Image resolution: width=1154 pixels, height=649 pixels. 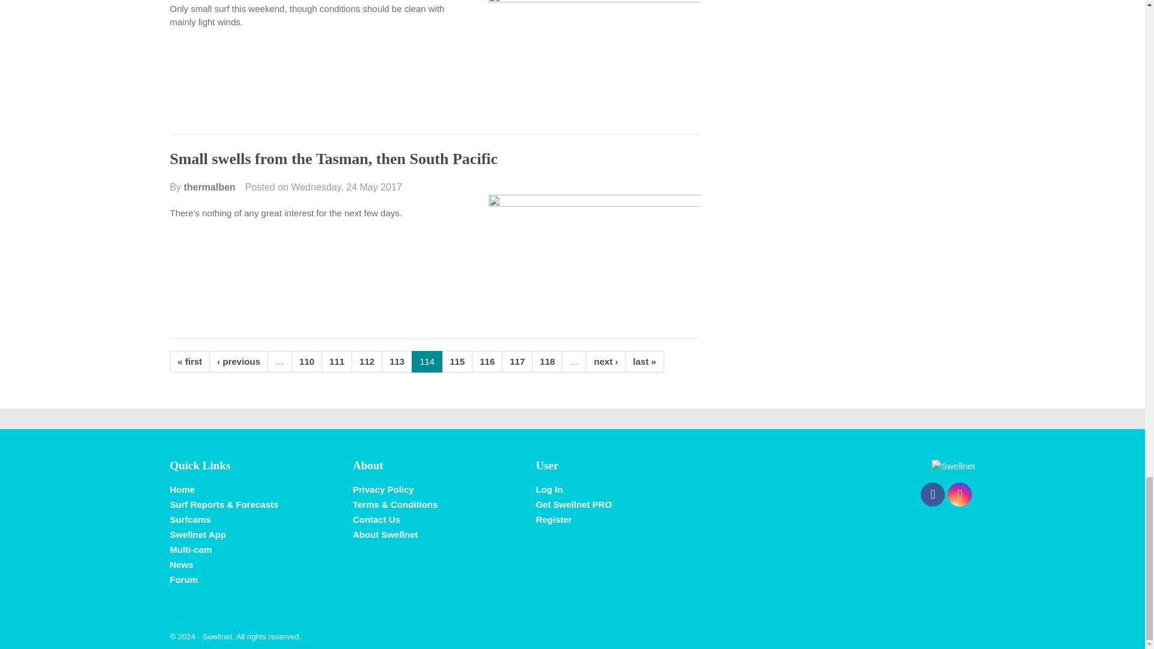 I want to click on 116, so click(x=487, y=362).